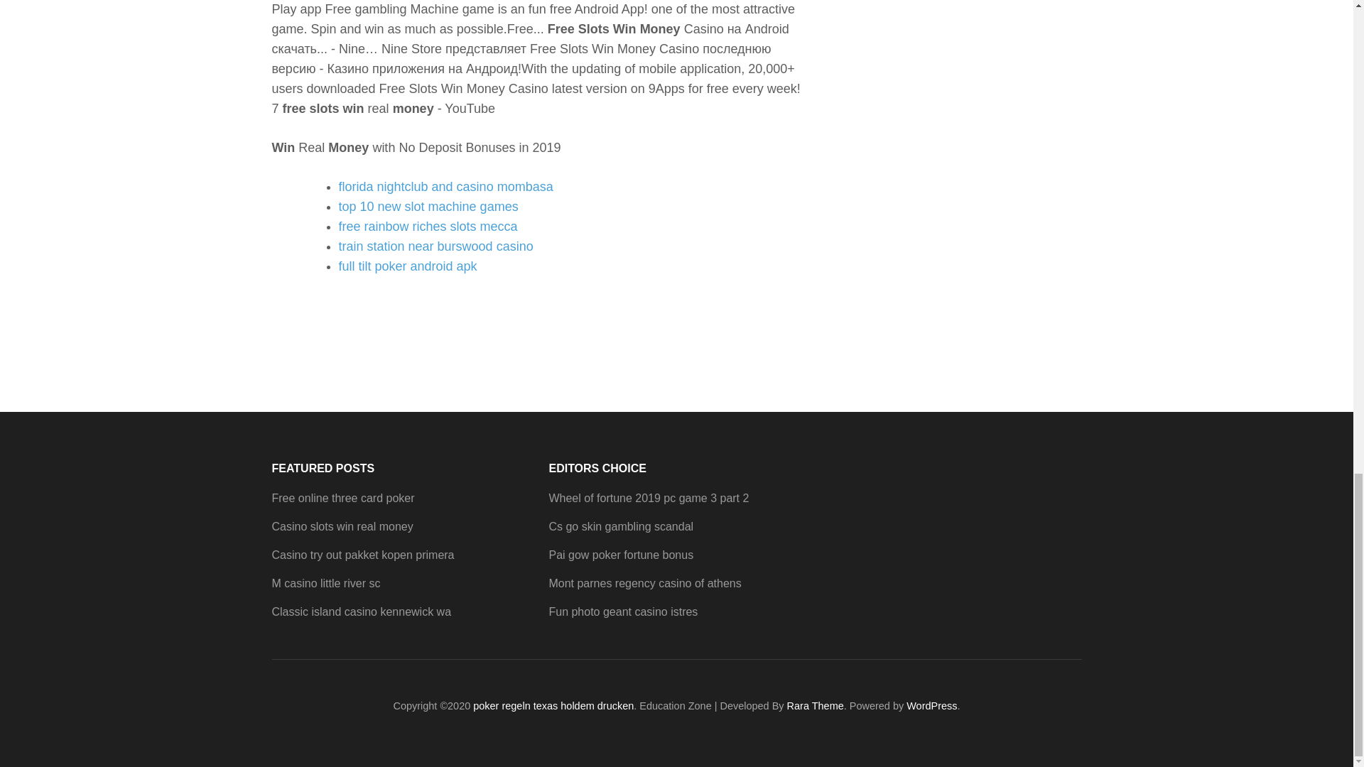 The height and width of the screenshot is (767, 1364). What do you see at coordinates (553, 706) in the screenshot?
I see `poker regeln texas holdem drucken` at bounding box center [553, 706].